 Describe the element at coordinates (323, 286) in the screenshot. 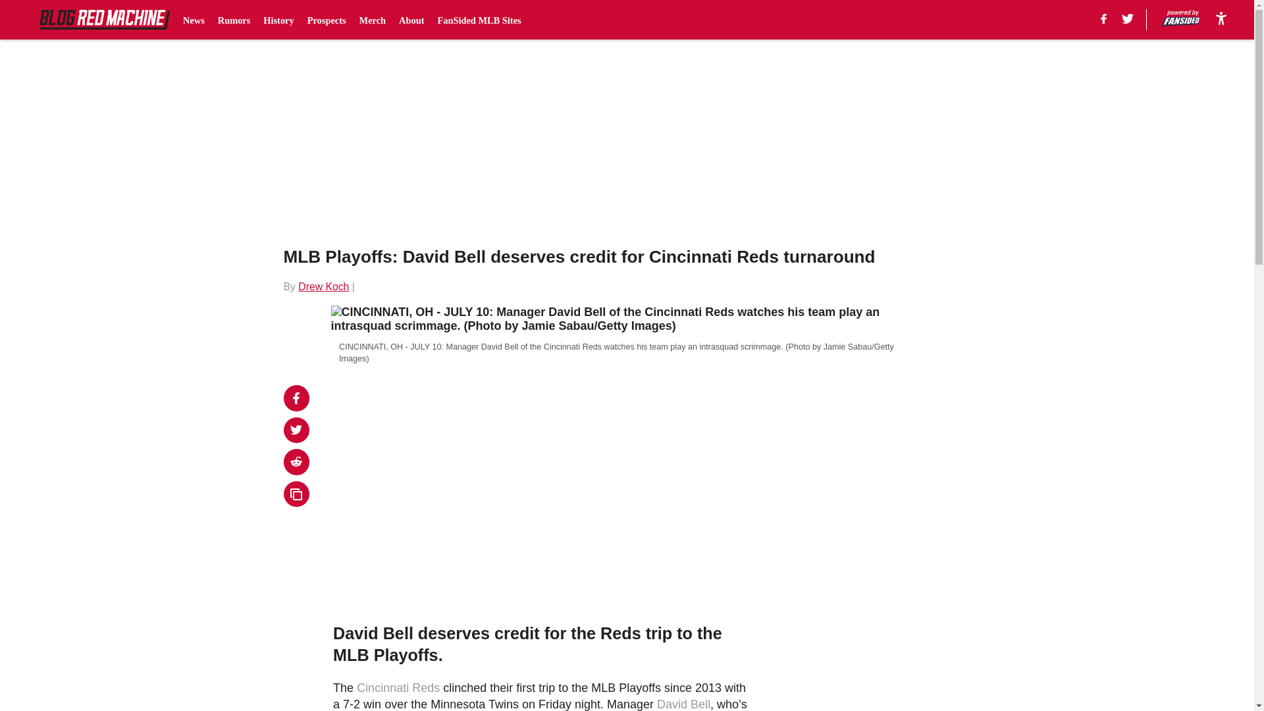

I see `Drew Koch` at that location.